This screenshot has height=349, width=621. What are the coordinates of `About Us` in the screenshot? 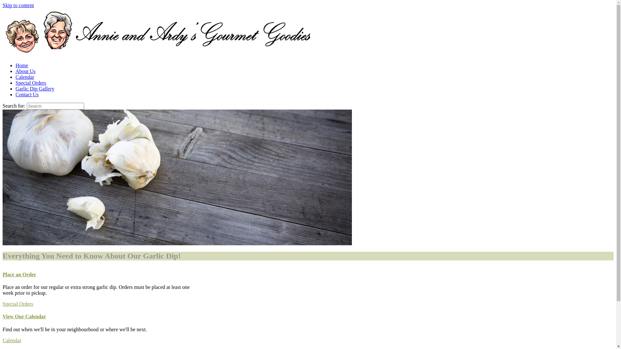 It's located at (26, 71).